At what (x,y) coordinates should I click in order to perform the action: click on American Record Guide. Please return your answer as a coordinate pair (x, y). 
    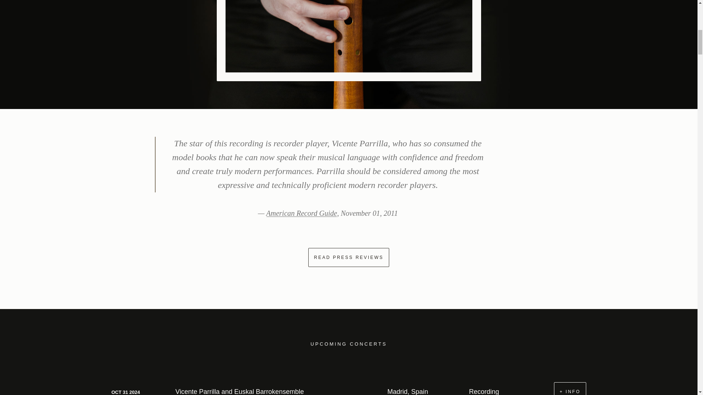
    Looking at the image, I should click on (302, 213).